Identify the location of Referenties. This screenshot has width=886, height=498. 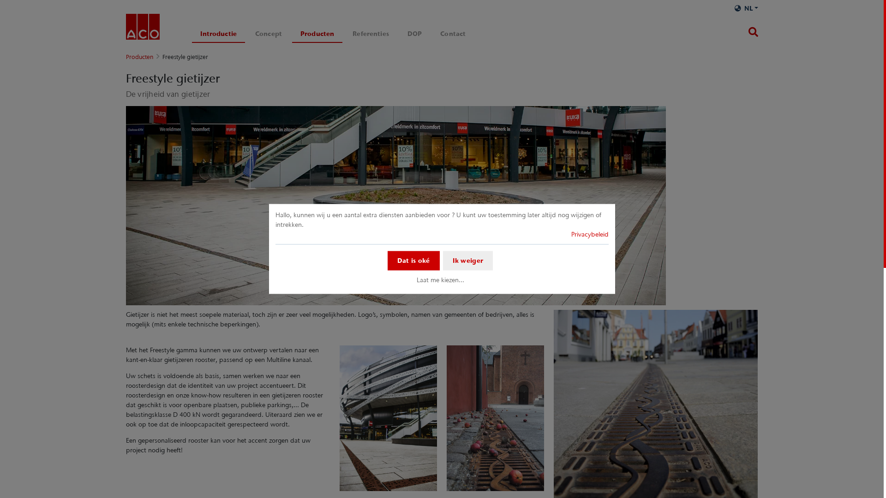
(371, 34).